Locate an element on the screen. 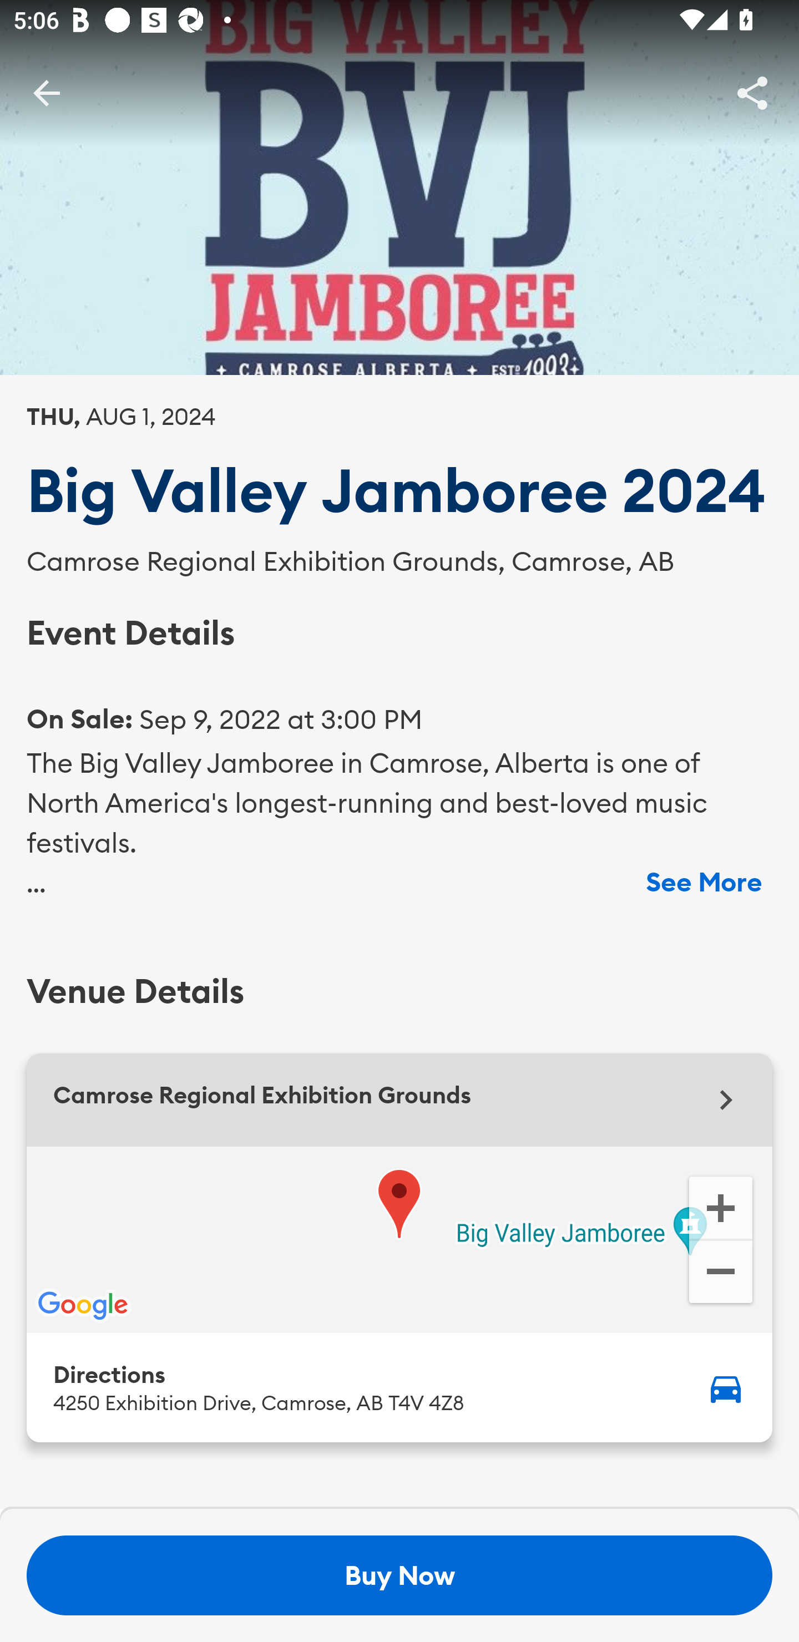  Zoom in is located at coordinates (720, 1207).